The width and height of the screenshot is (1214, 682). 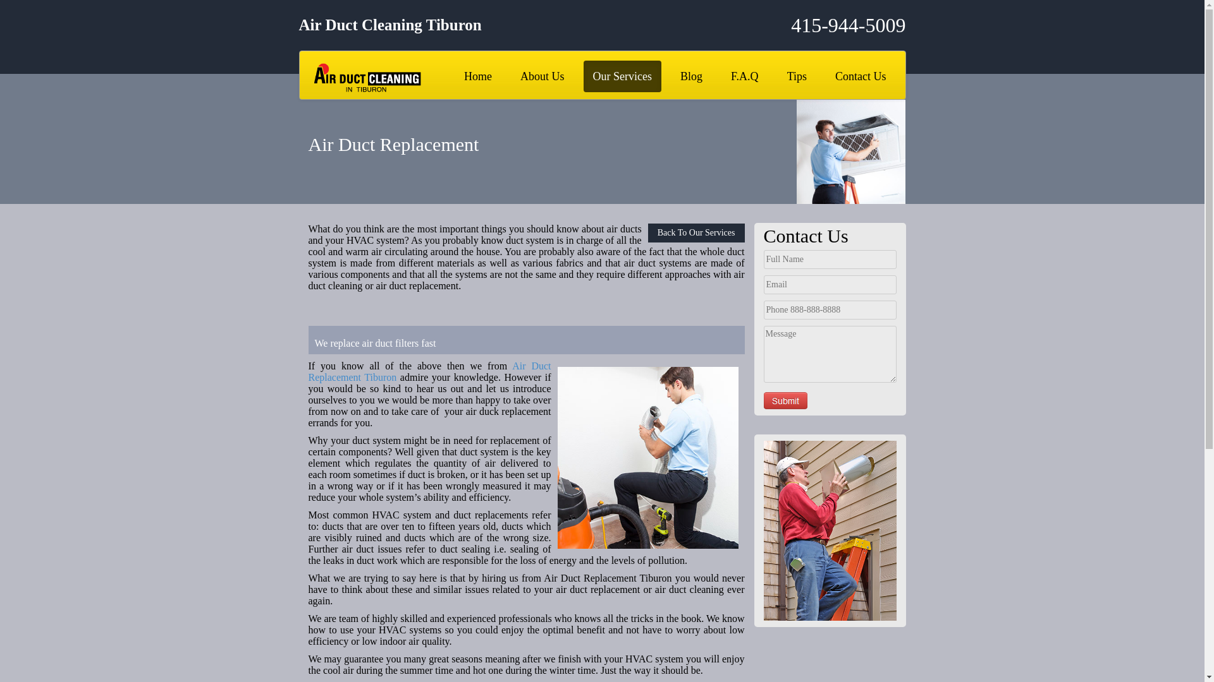 I want to click on Air Duct Replacement, so click(x=647, y=458).